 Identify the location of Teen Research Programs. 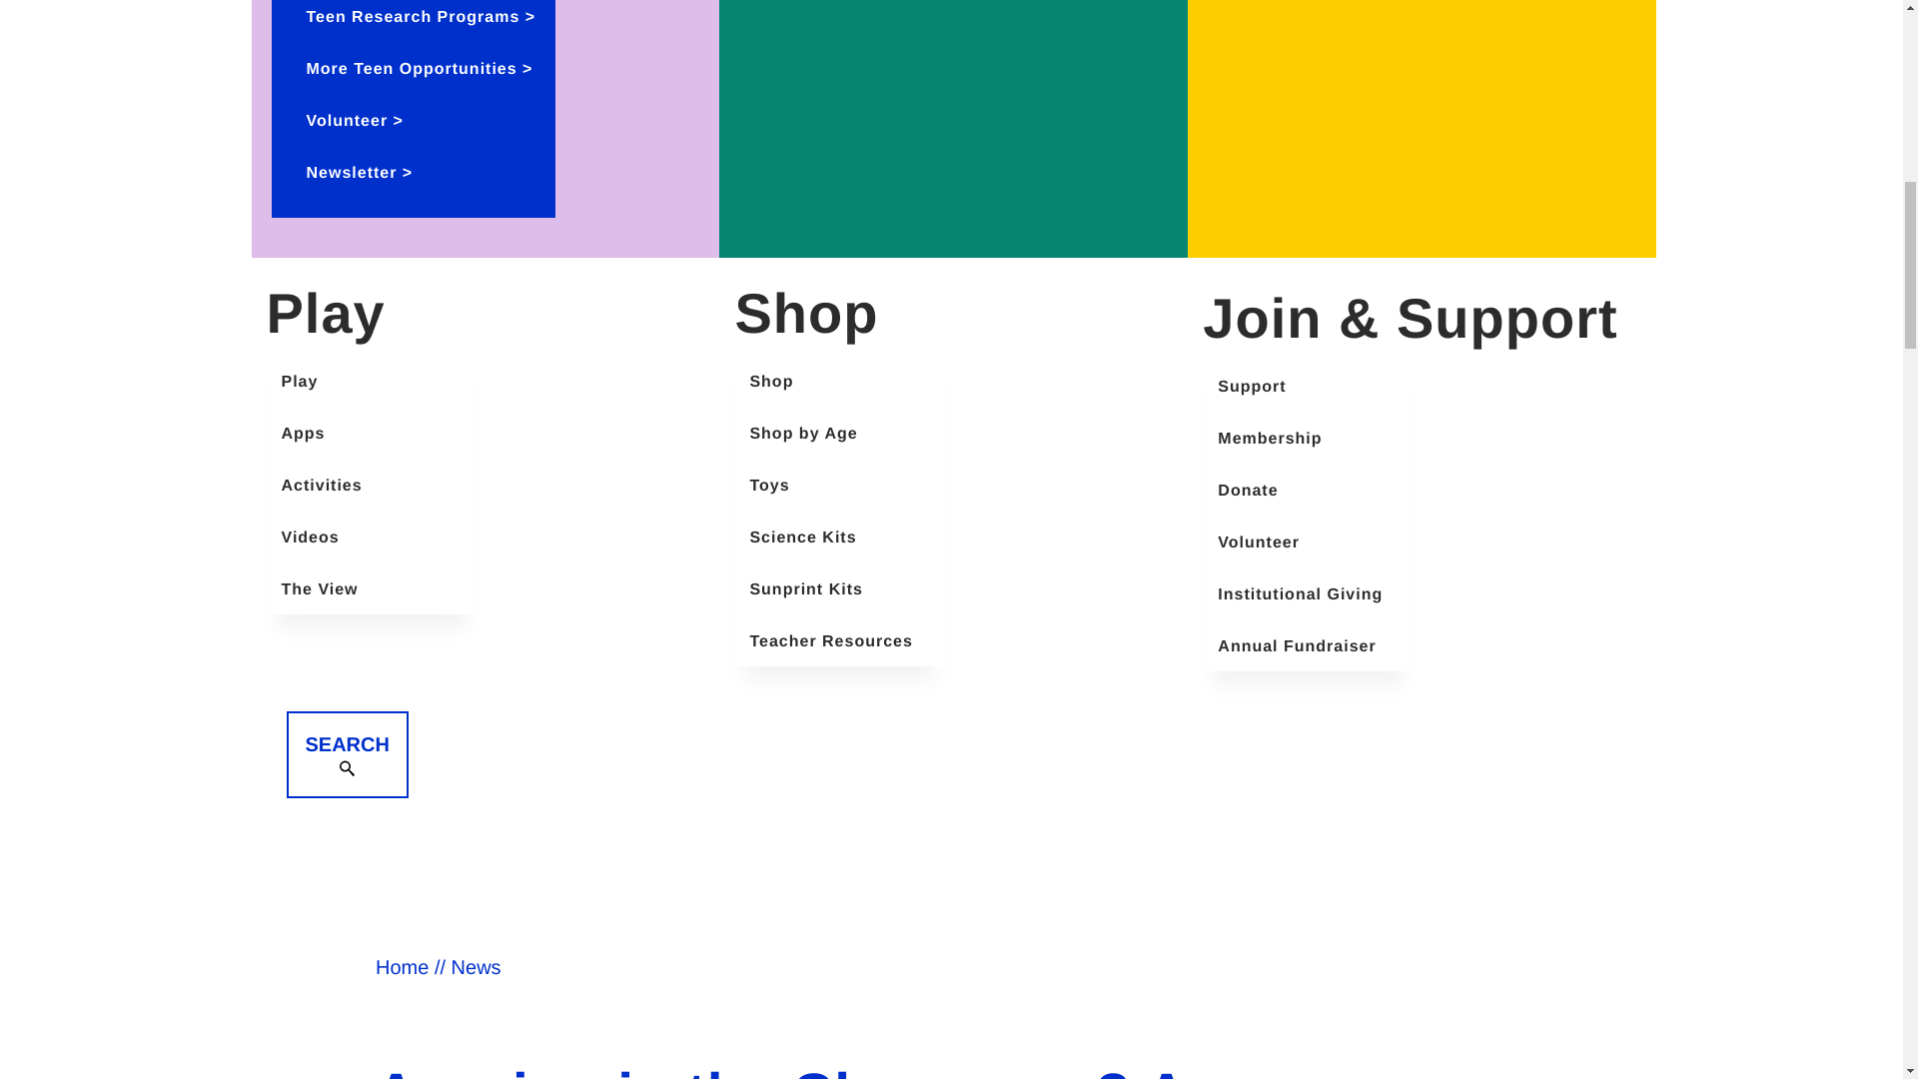
(414, 16).